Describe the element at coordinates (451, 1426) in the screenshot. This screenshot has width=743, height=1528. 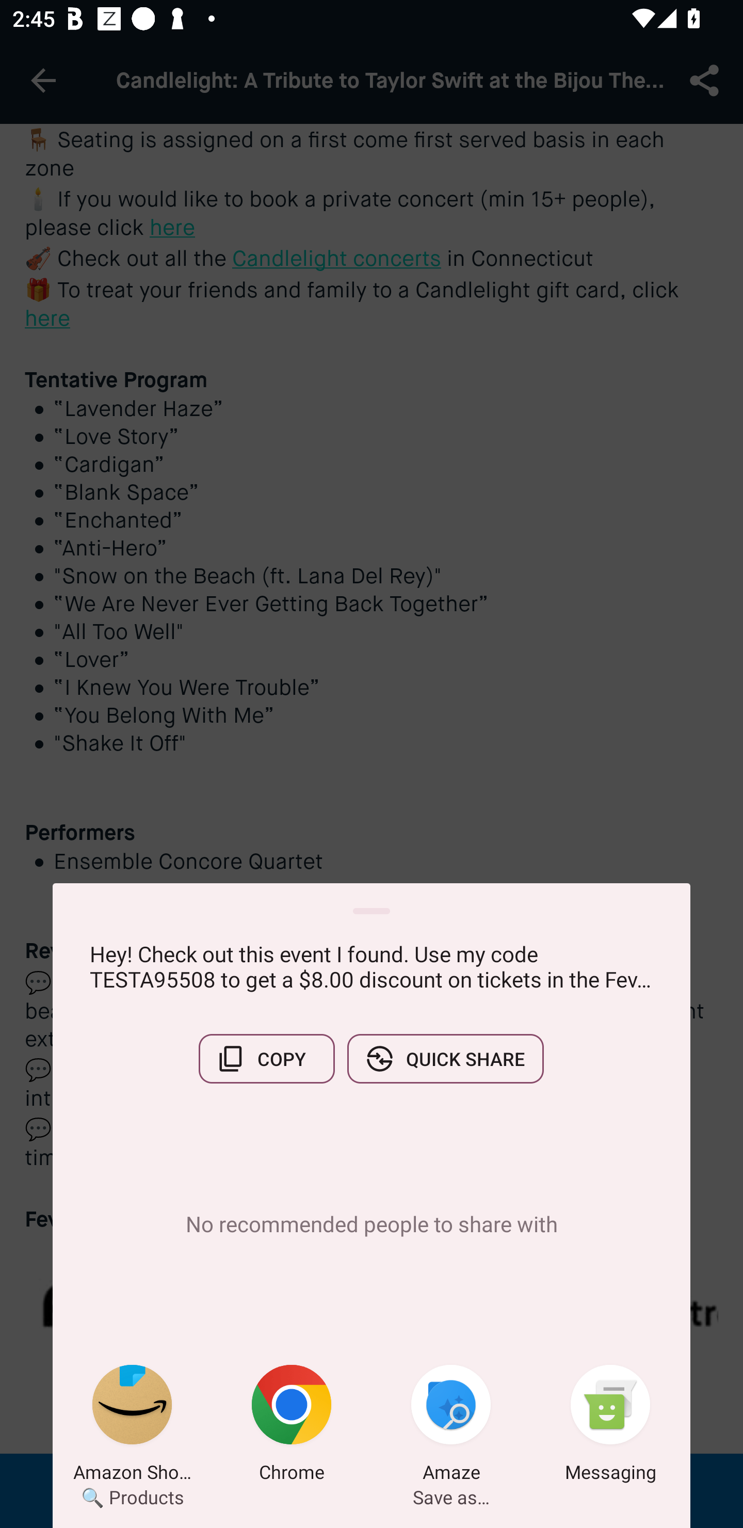
I see `Amaze Save as…` at that location.